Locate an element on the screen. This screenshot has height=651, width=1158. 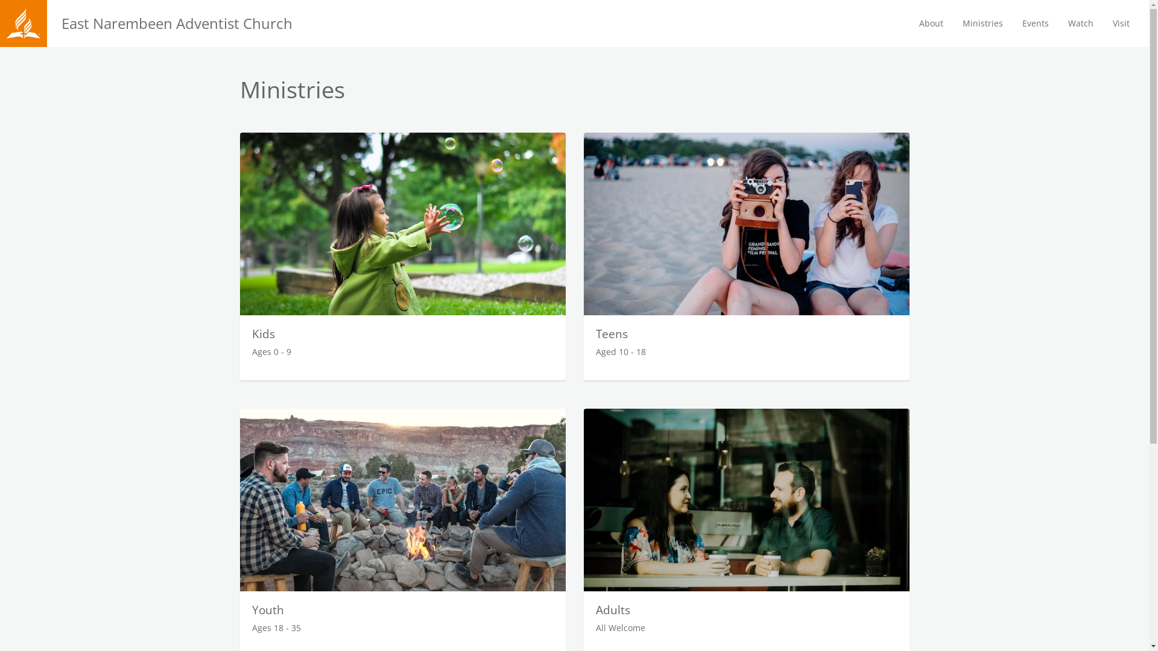
Kids
Ages 0 - 9 is located at coordinates (403, 257).